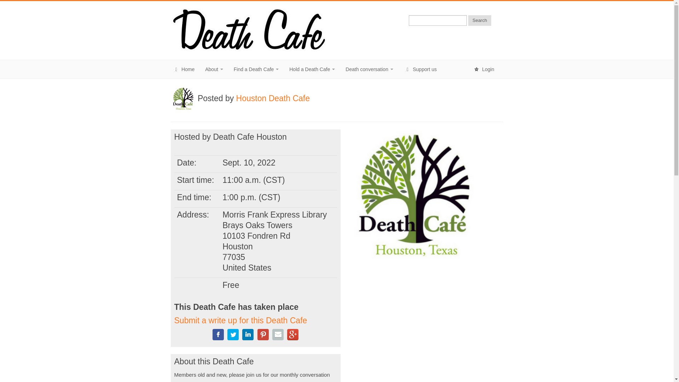  Describe the element at coordinates (312, 69) in the screenshot. I see `Hold a Death Cafe` at that location.